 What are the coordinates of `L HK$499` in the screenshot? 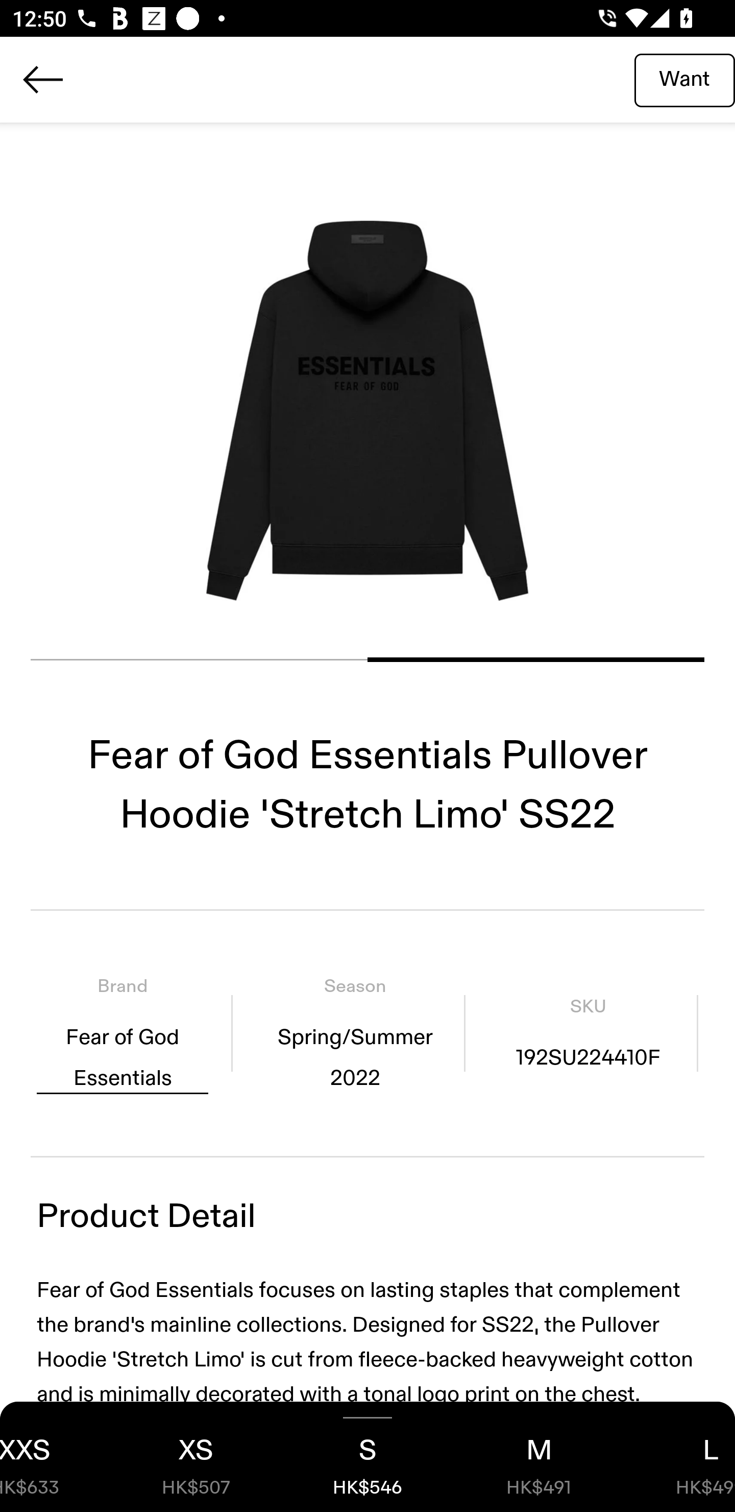 It's located at (680, 1457).